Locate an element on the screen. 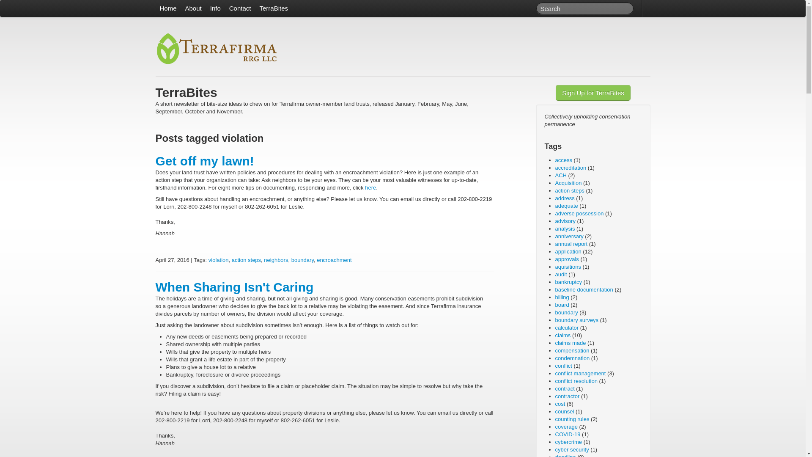 This screenshot has width=812, height=457. Get off my lawn! is located at coordinates (205, 161).